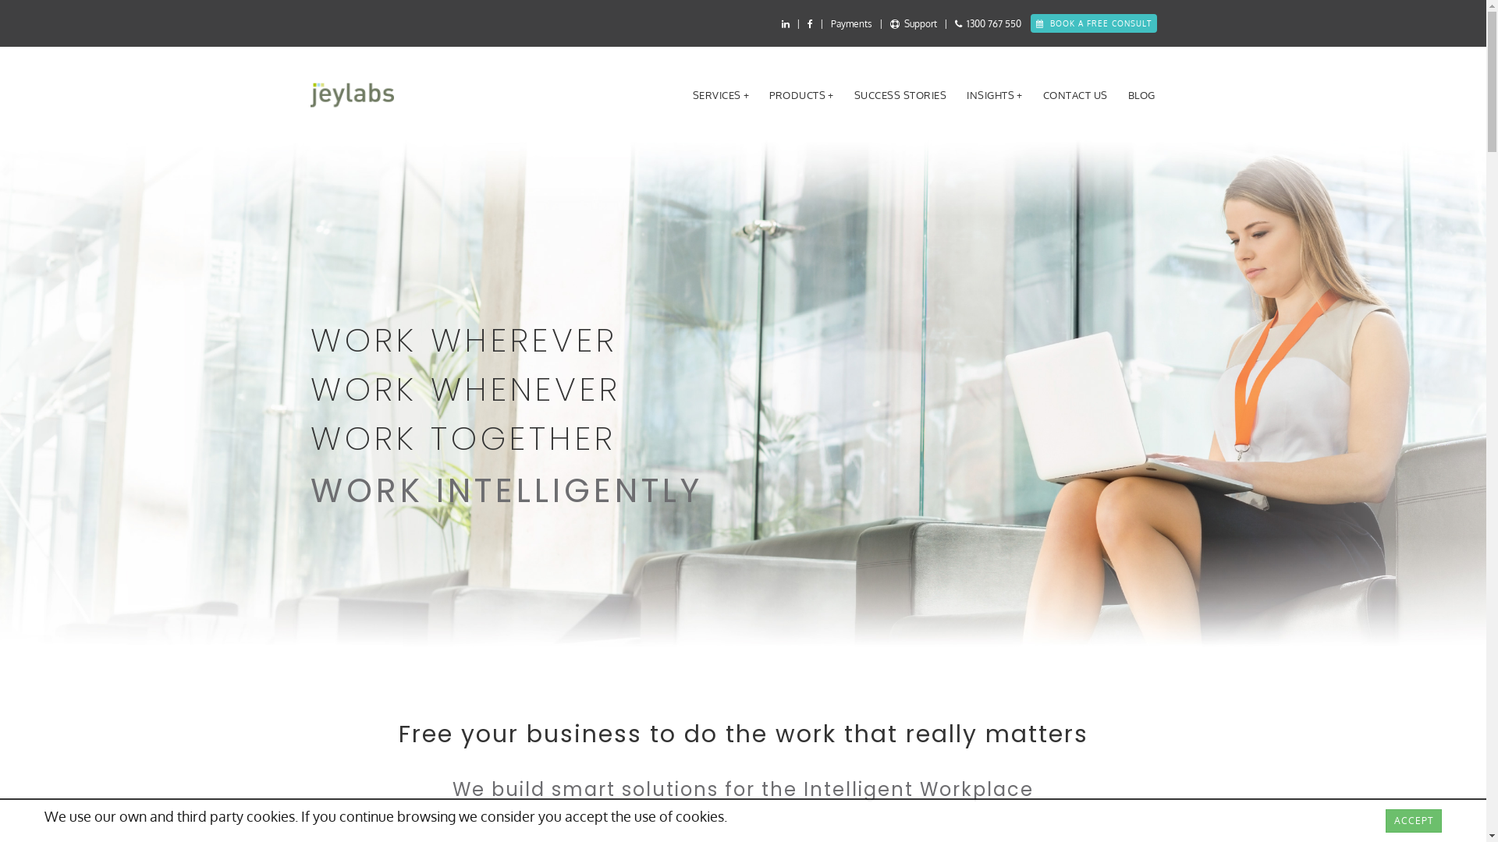 This screenshot has width=1498, height=842. Describe the element at coordinates (993, 23) in the screenshot. I see `1300 767 550` at that location.